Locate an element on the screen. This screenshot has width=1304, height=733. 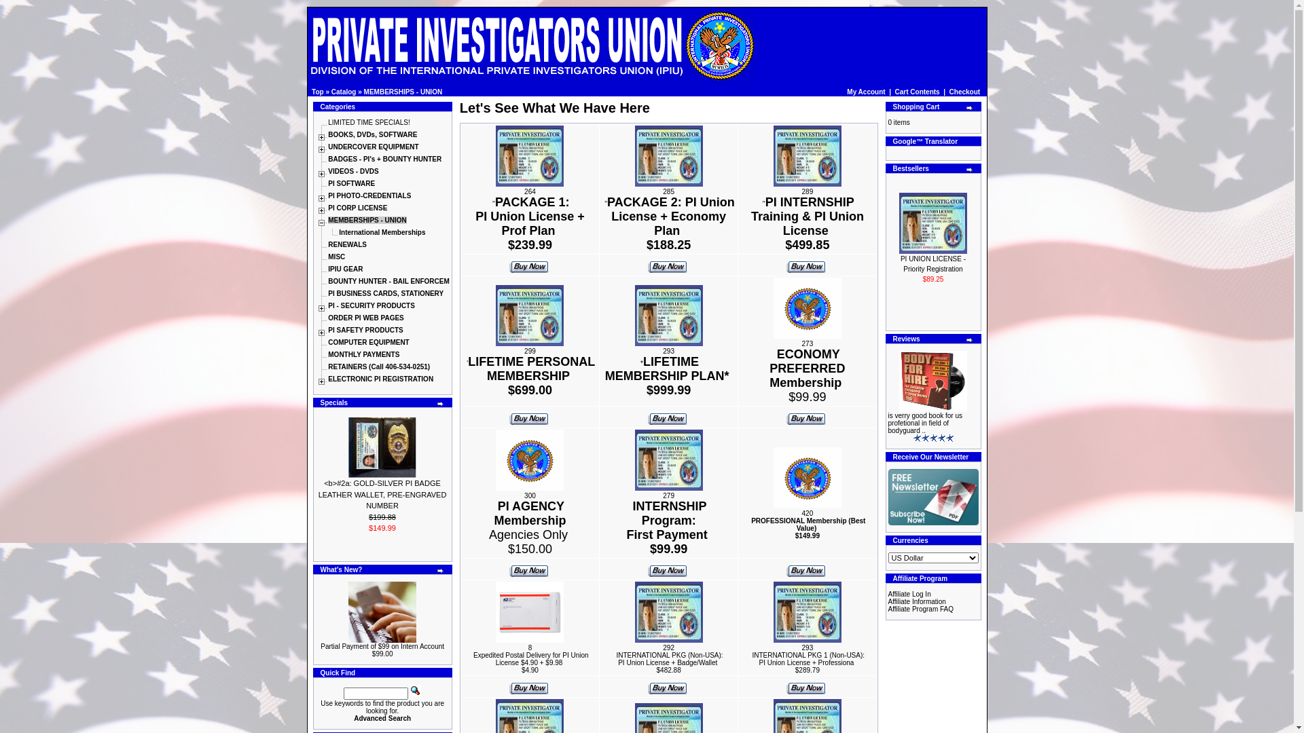
 <b>PROFESSIONAL Membership (Best Value)  is located at coordinates (808, 476).